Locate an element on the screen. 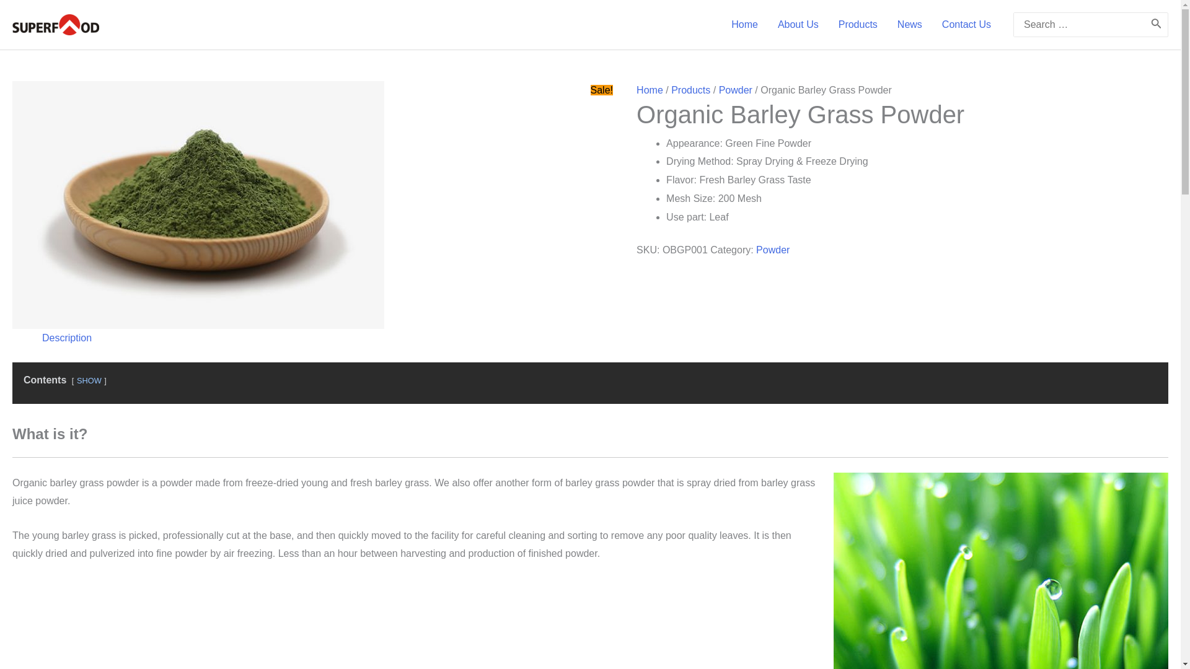 Image resolution: width=1190 pixels, height=669 pixels. Home is located at coordinates (650, 90).